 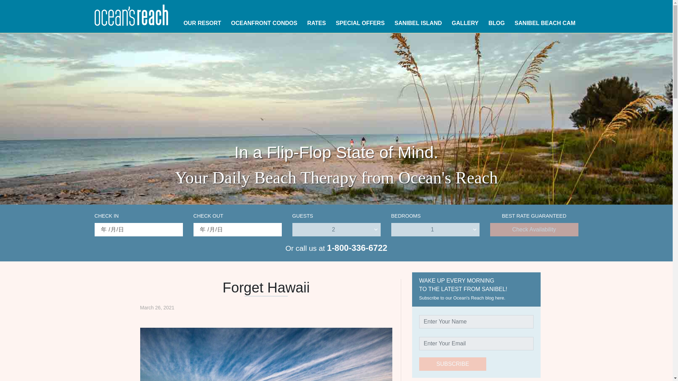 I want to click on GALLERY, so click(x=465, y=23).